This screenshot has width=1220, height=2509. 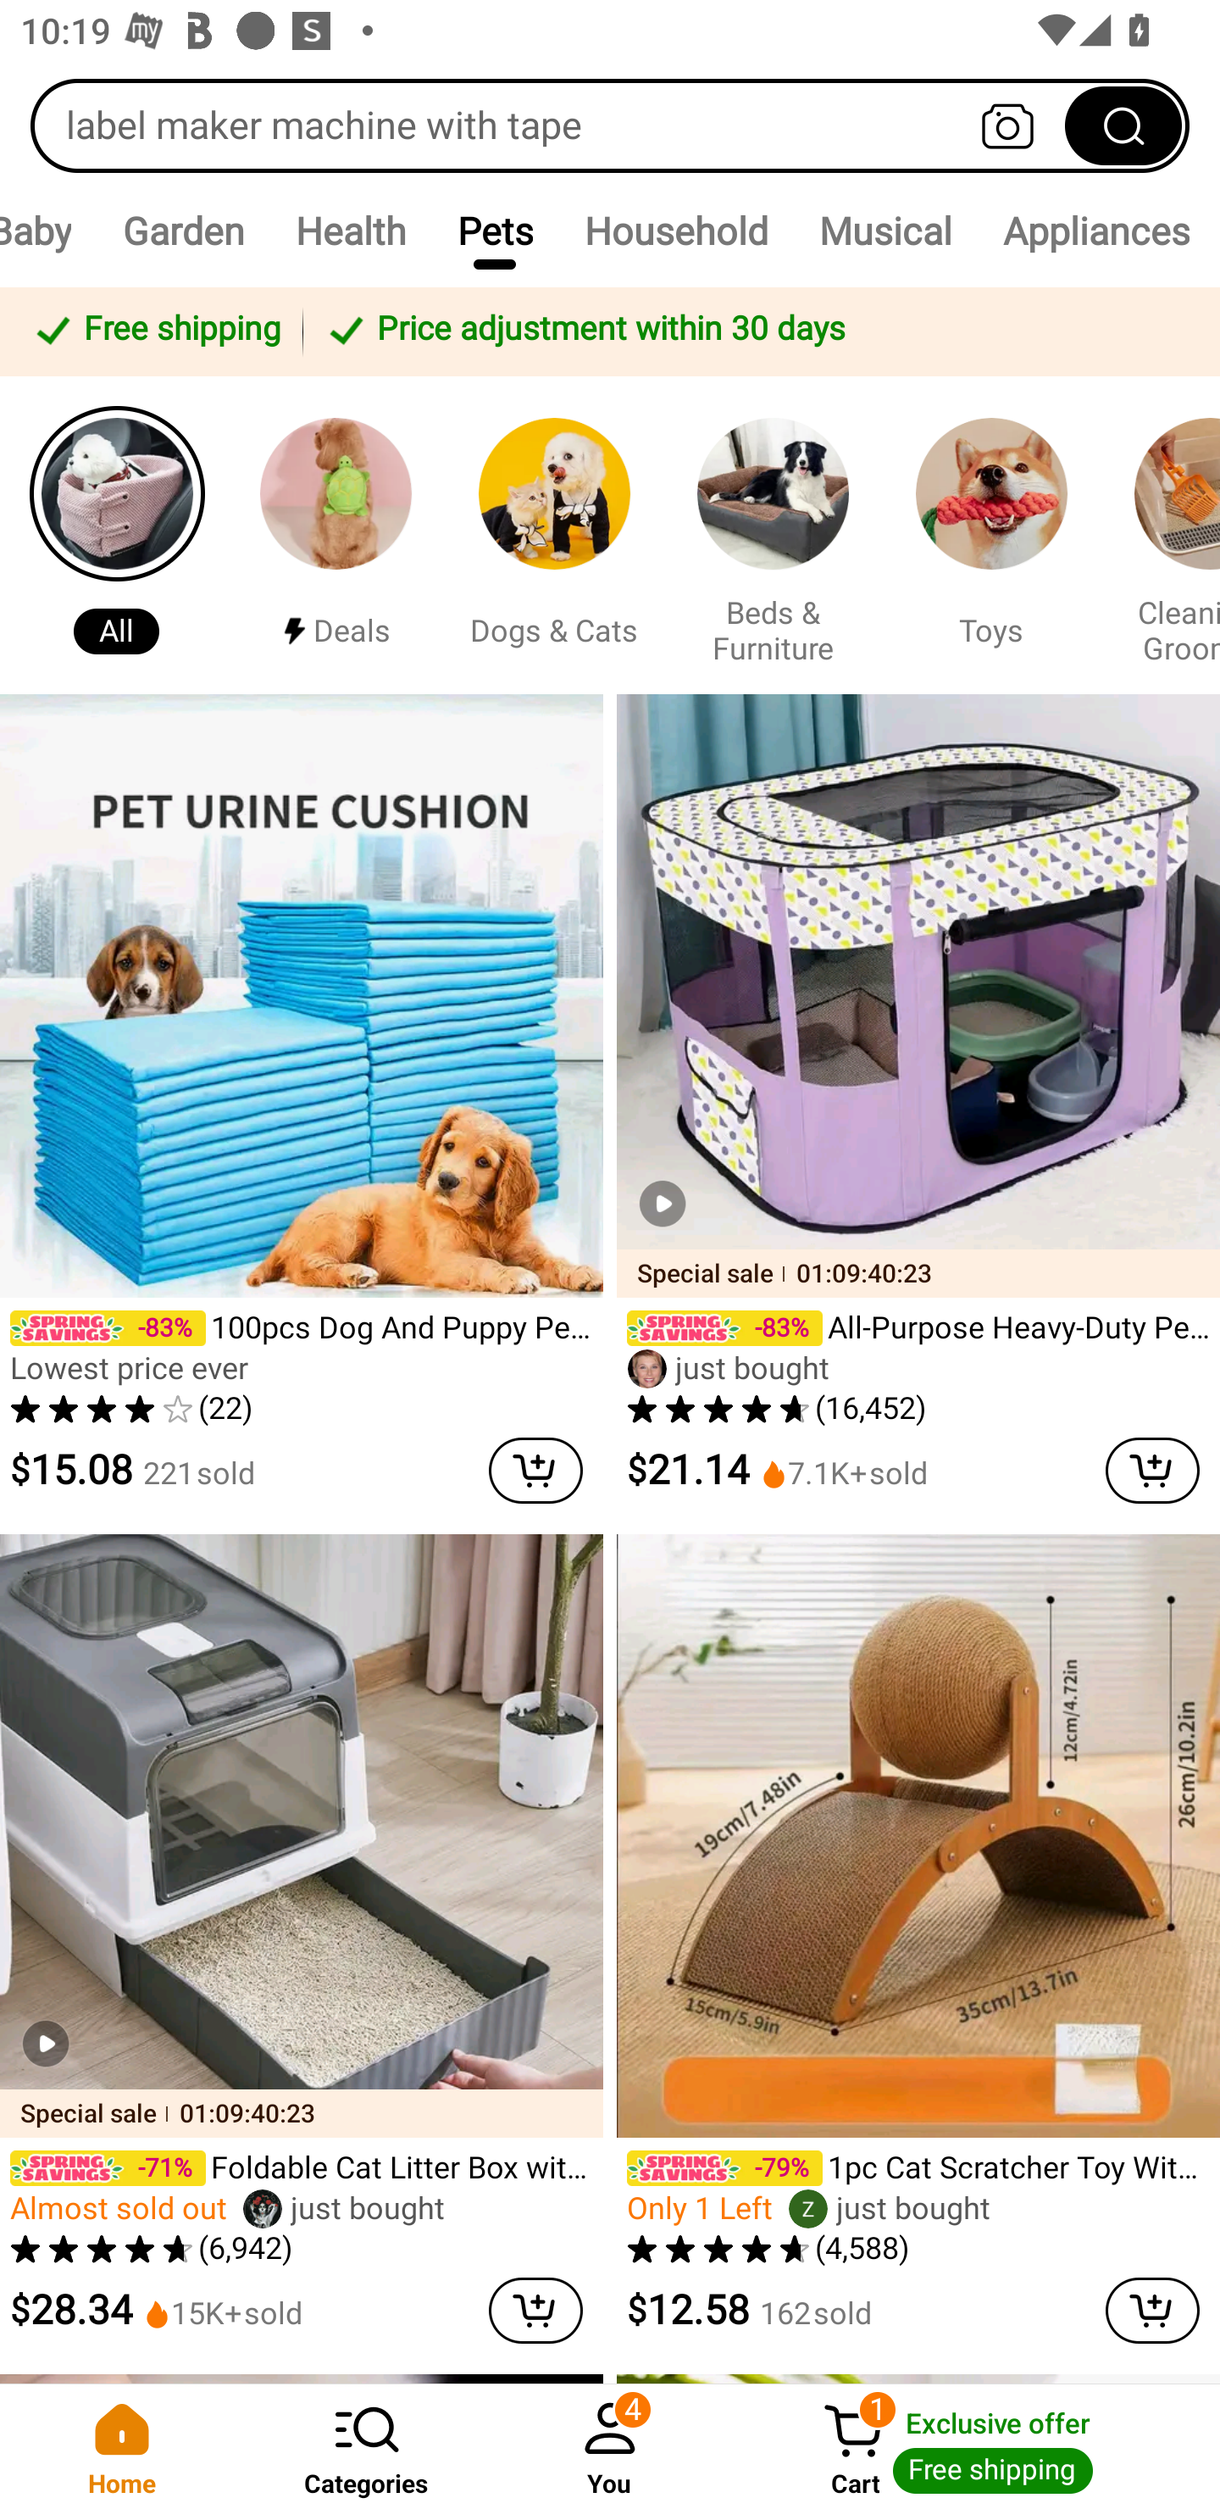 What do you see at coordinates (366, 2446) in the screenshot?
I see `Categories` at bounding box center [366, 2446].